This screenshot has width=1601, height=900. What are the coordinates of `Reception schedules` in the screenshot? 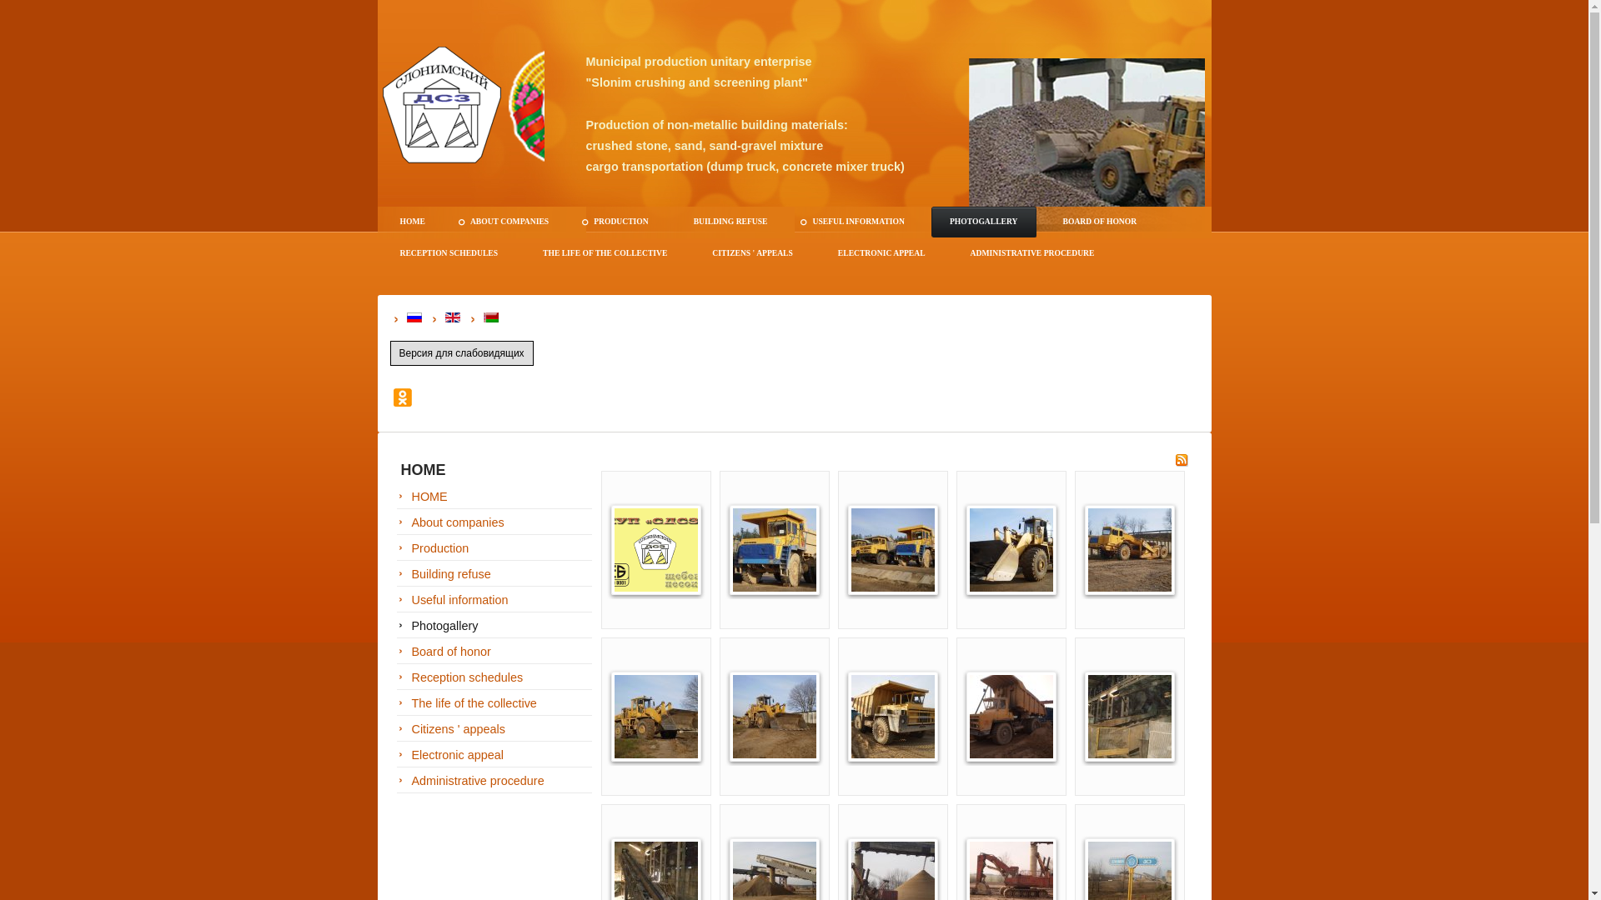 It's located at (496, 678).